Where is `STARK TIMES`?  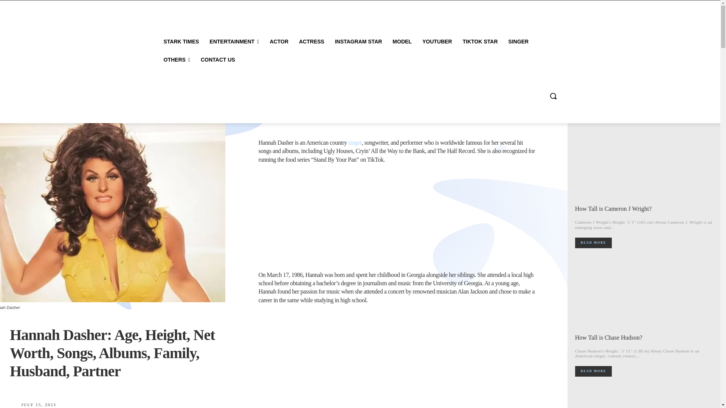 STARK TIMES is located at coordinates (181, 42).